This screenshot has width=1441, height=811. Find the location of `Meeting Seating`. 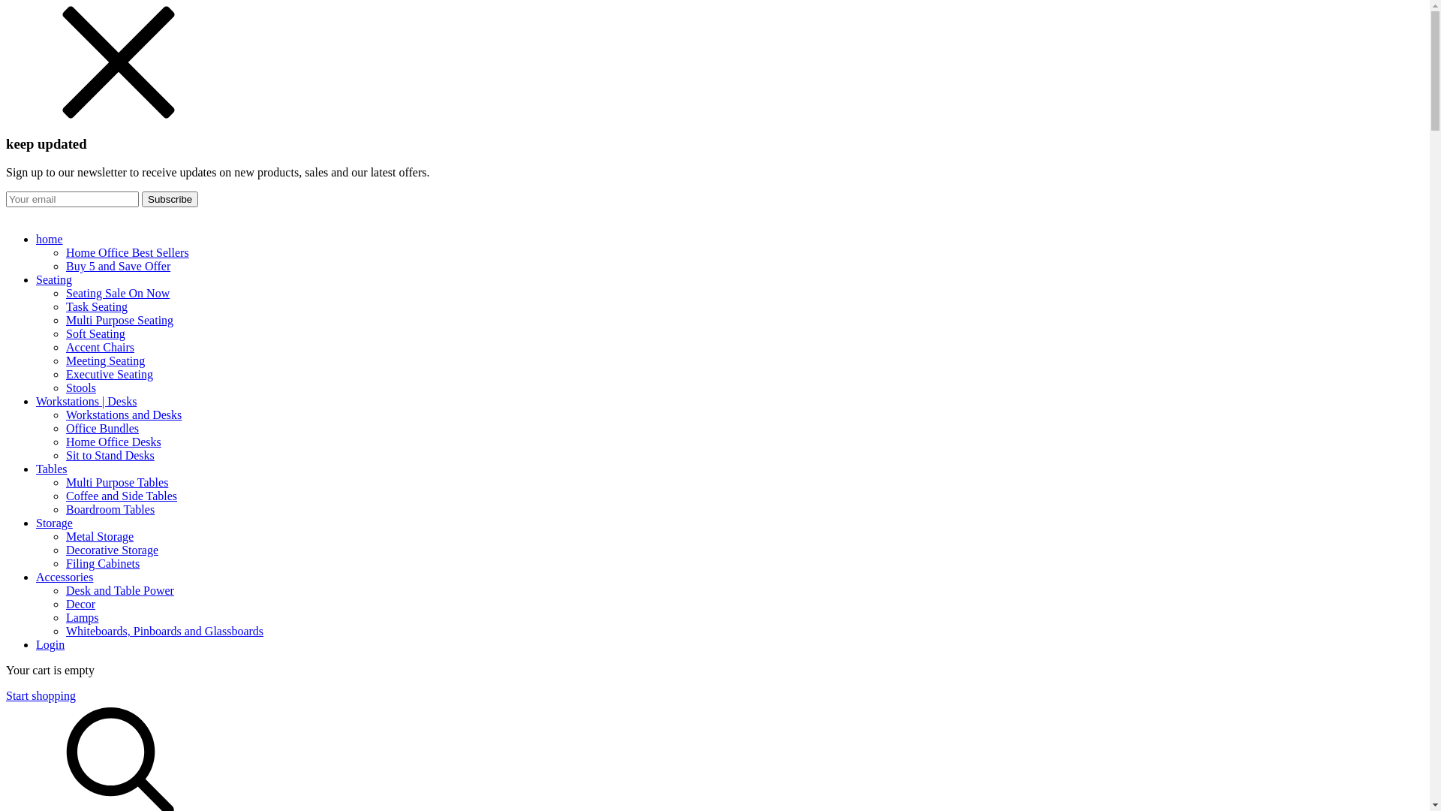

Meeting Seating is located at coordinates (105, 360).